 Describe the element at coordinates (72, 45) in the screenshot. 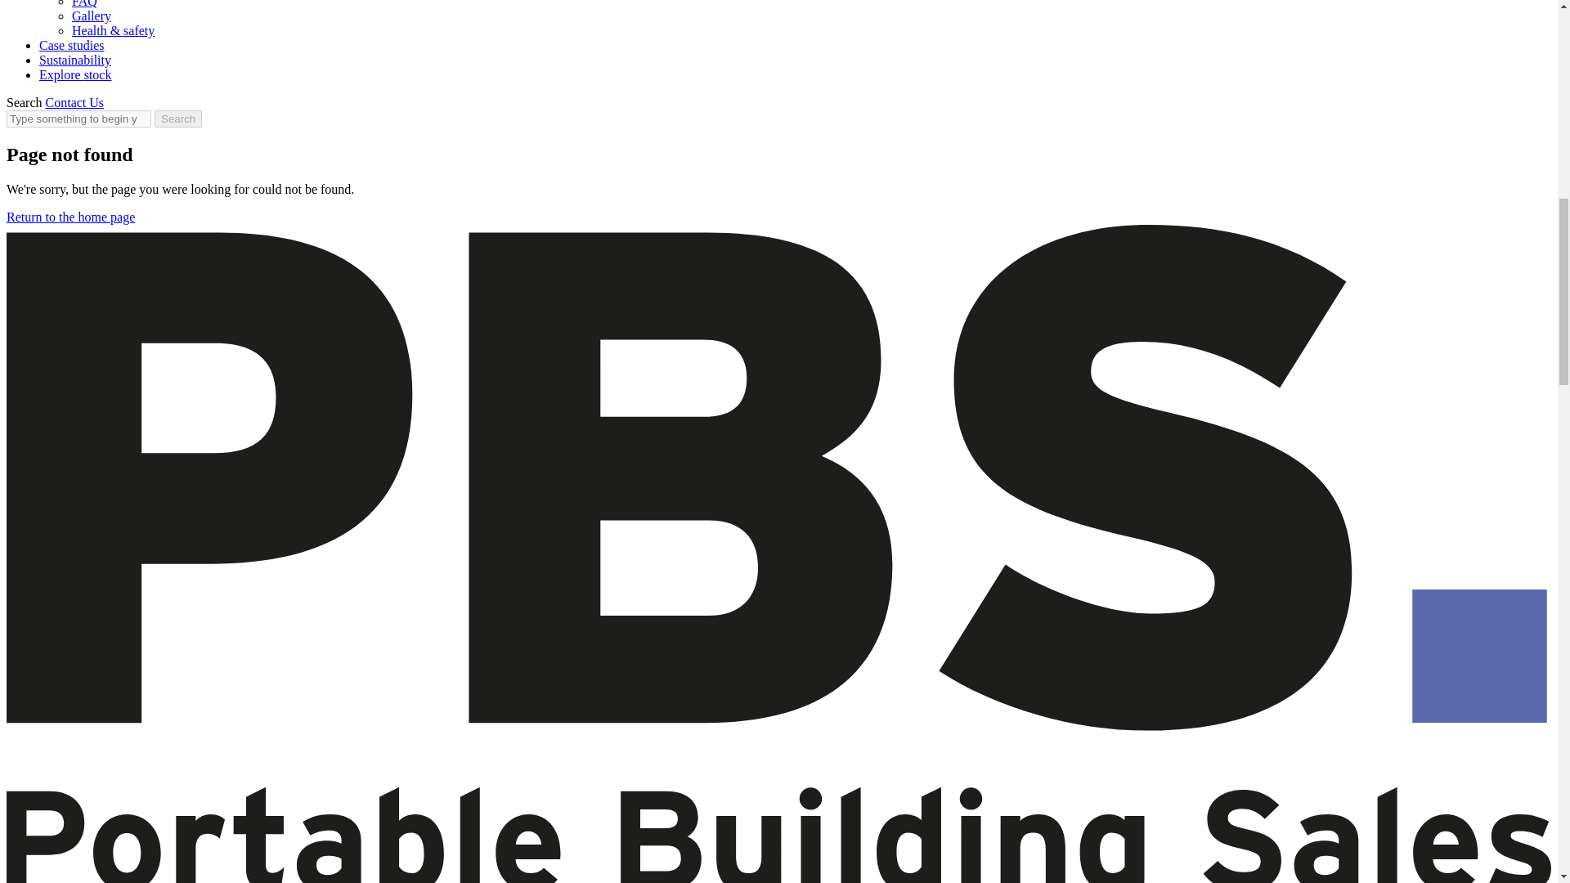

I see `Case studies` at that location.